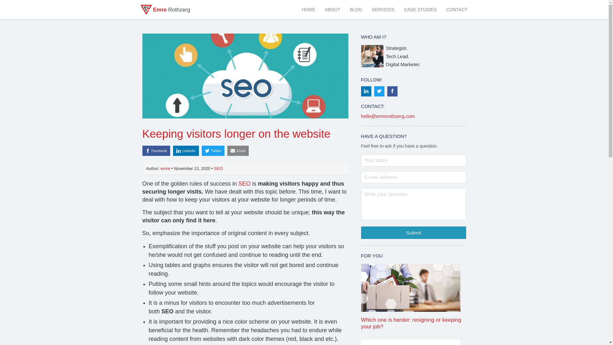 This screenshot has height=345, width=613. What do you see at coordinates (213, 151) in the screenshot?
I see `Twitter` at bounding box center [213, 151].